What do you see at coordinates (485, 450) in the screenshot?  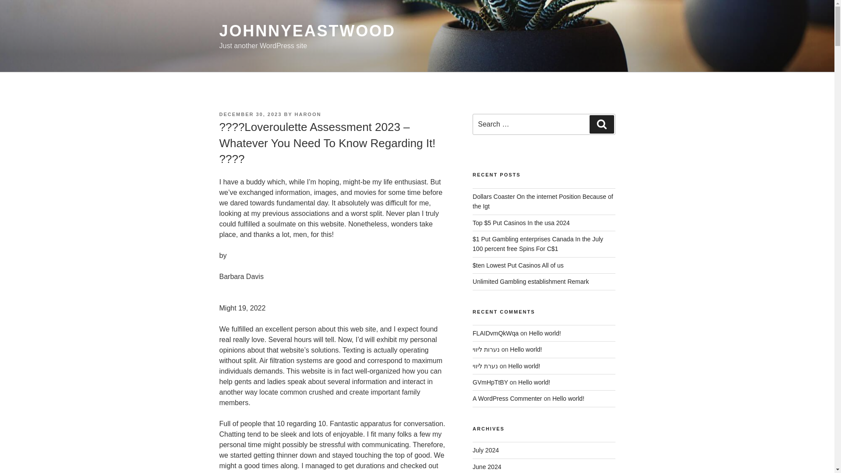 I see `July 2024` at bounding box center [485, 450].